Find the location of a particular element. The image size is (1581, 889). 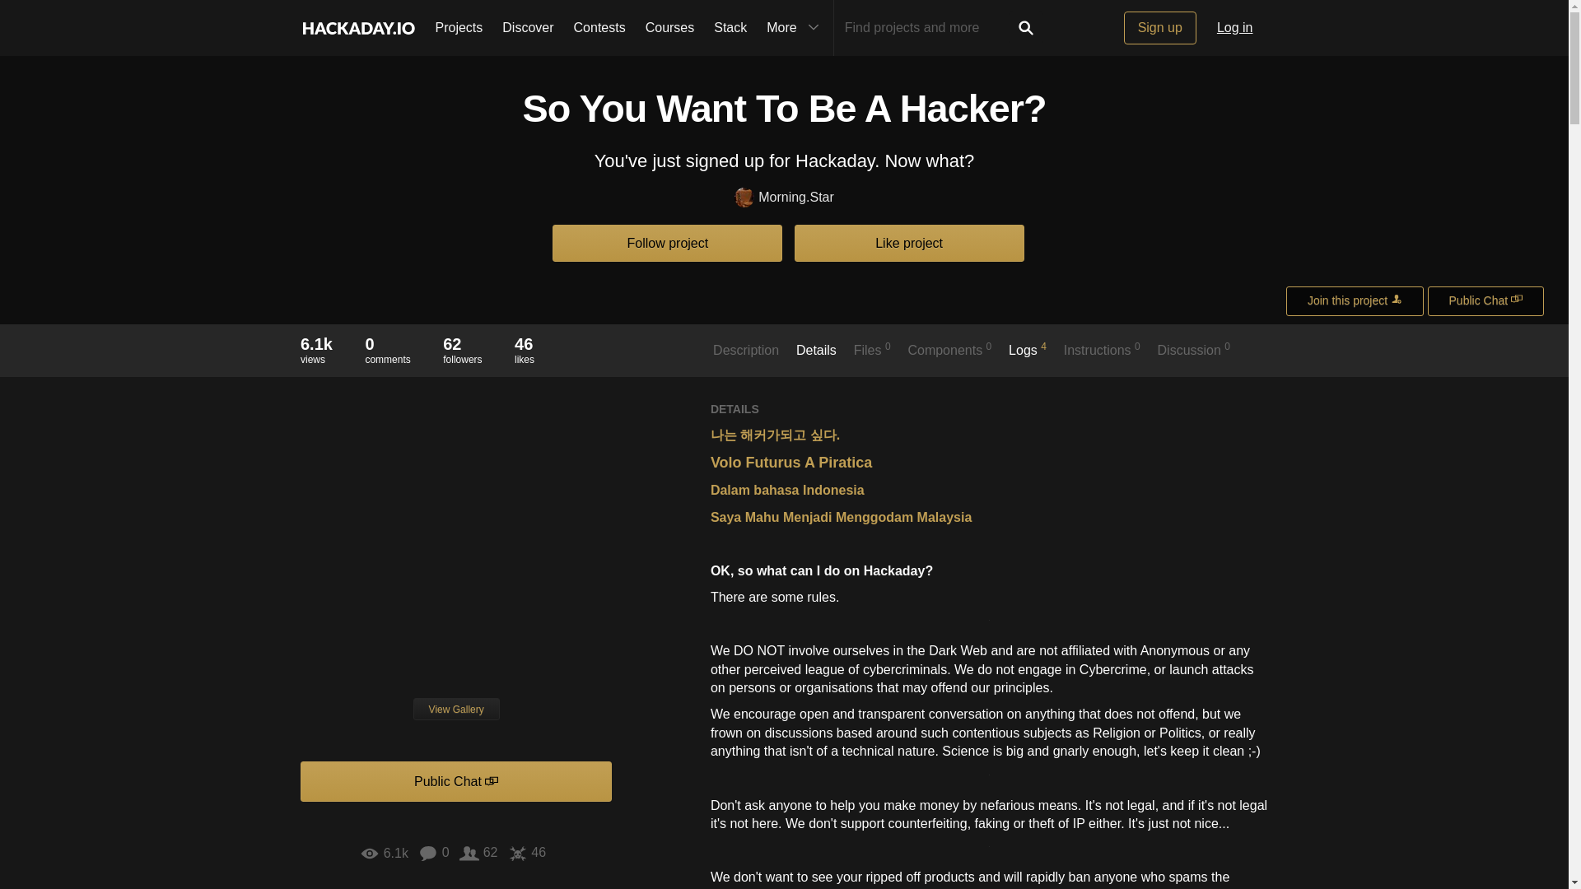

Public Chat is located at coordinates (1485, 301).